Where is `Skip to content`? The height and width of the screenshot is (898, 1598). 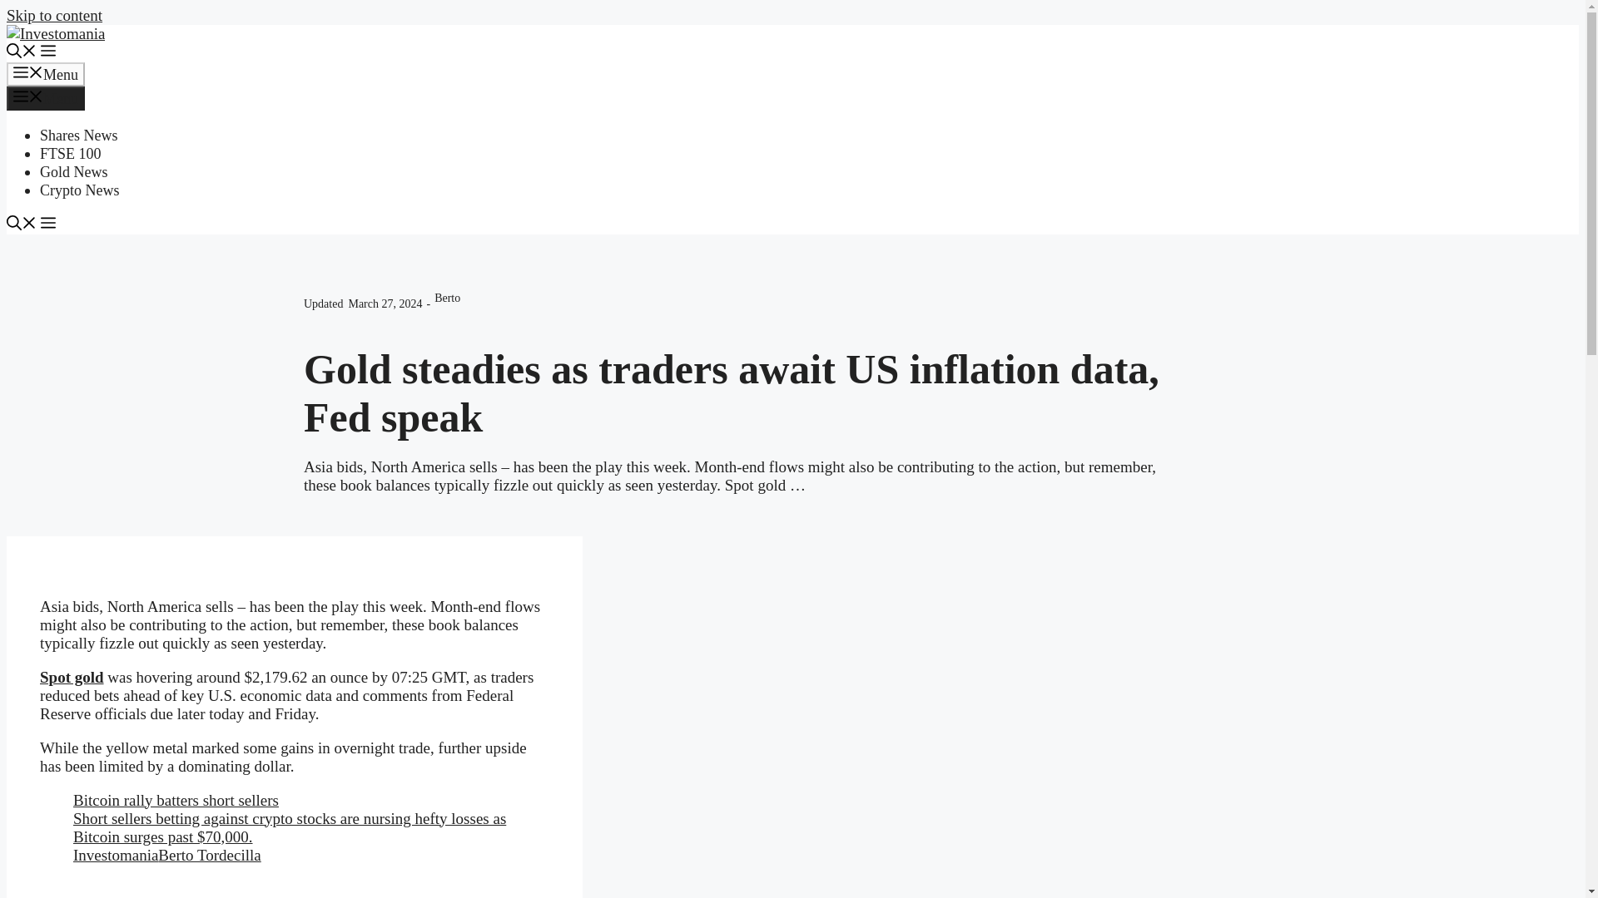 Skip to content is located at coordinates (53, 15).